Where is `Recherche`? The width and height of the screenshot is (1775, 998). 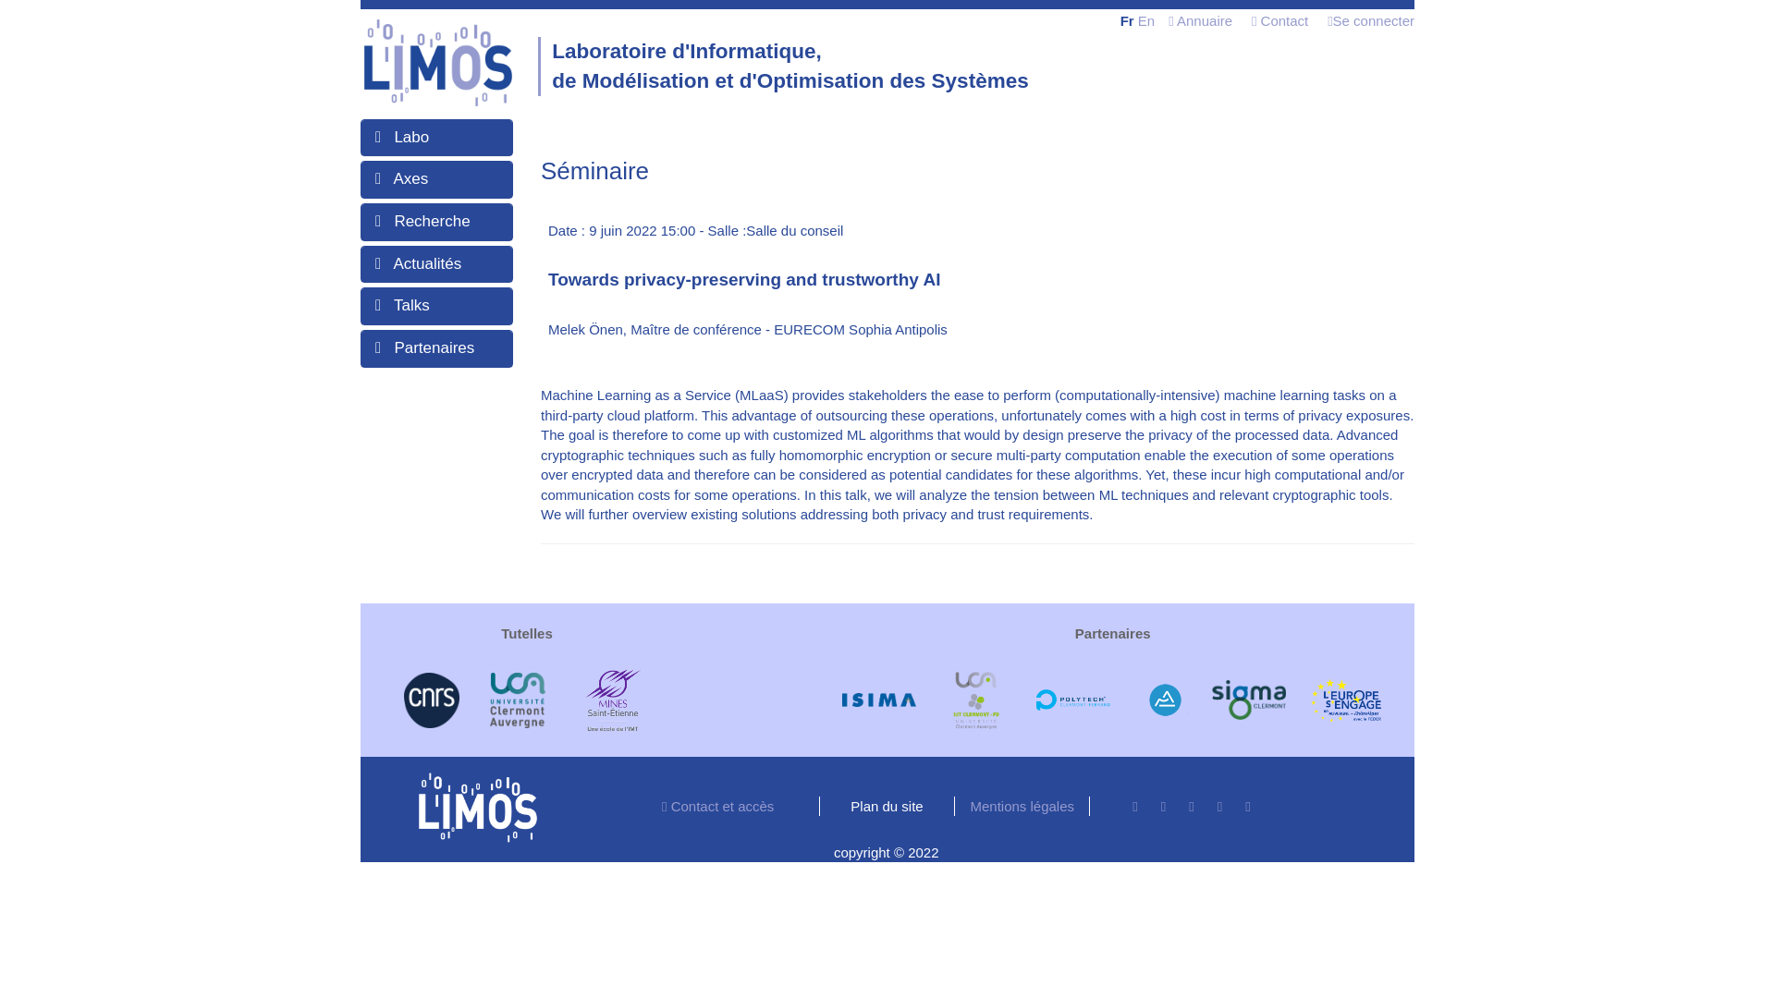
Recherche is located at coordinates (432, 222).